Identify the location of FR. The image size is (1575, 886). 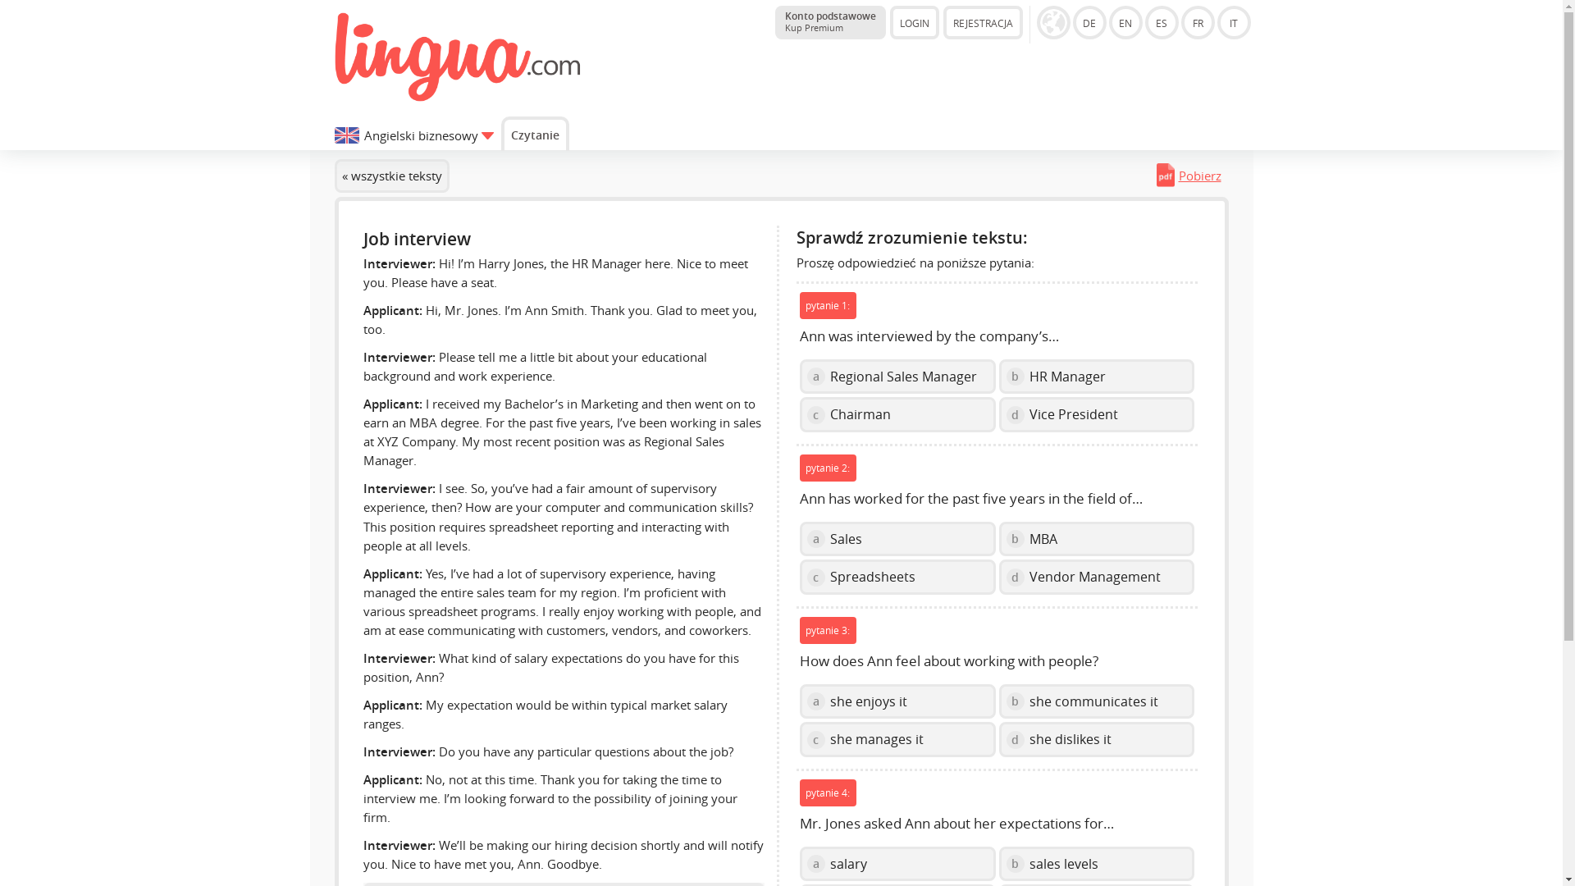
(1198, 21).